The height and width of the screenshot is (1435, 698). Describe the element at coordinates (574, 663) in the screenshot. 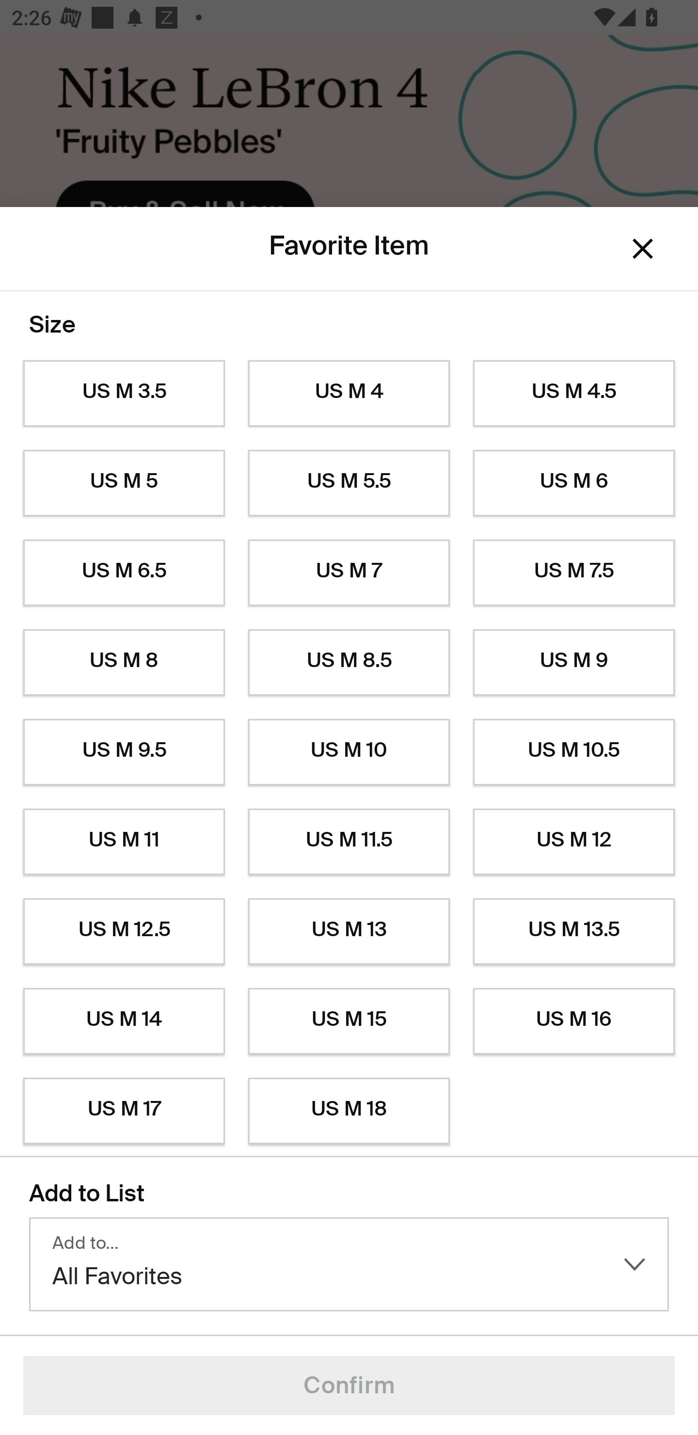

I see `US M 9` at that location.